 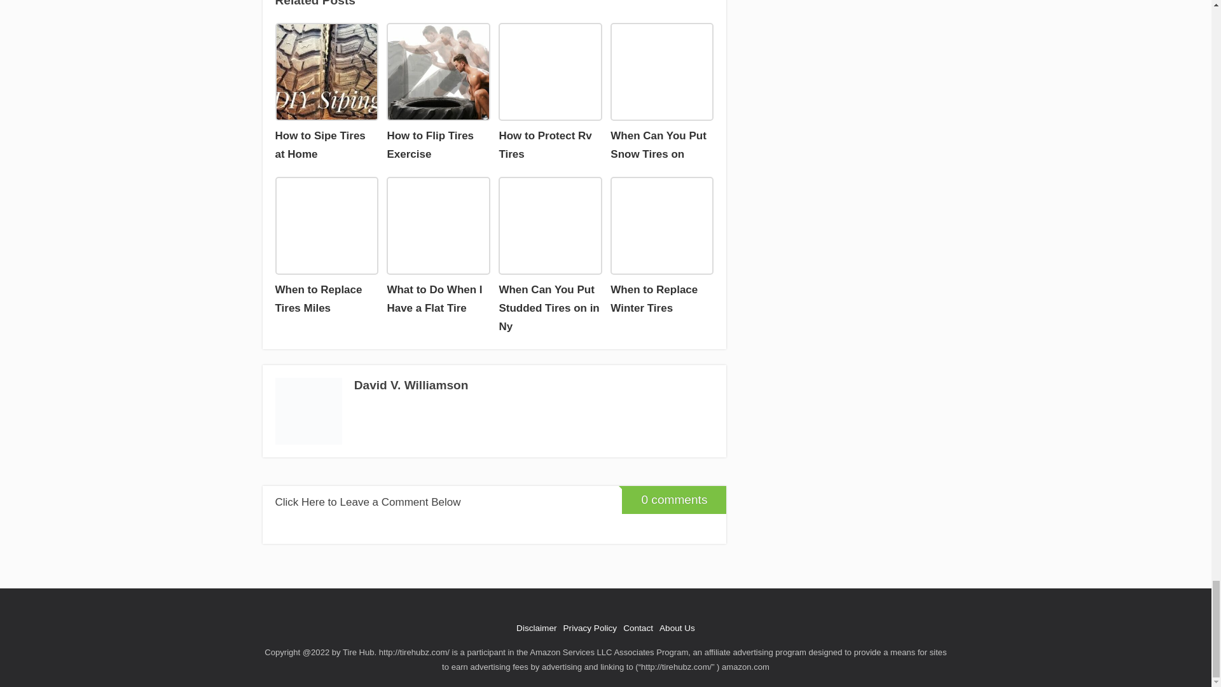 I want to click on Contact, so click(x=638, y=627).